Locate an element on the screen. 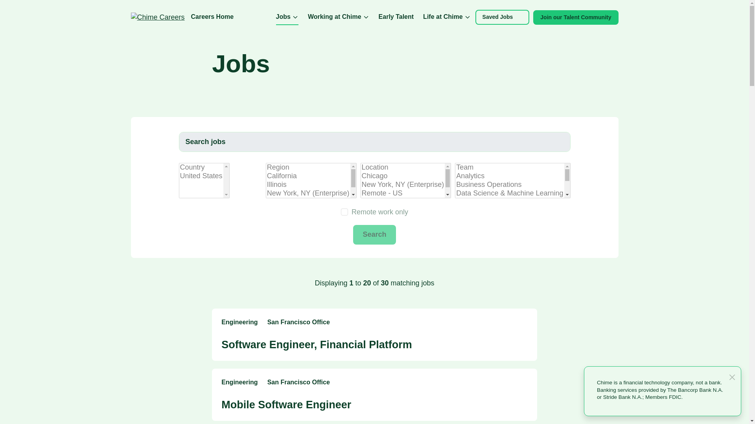 This screenshot has height=424, width=755. Join our Talent Community is located at coordinates (576, 17).